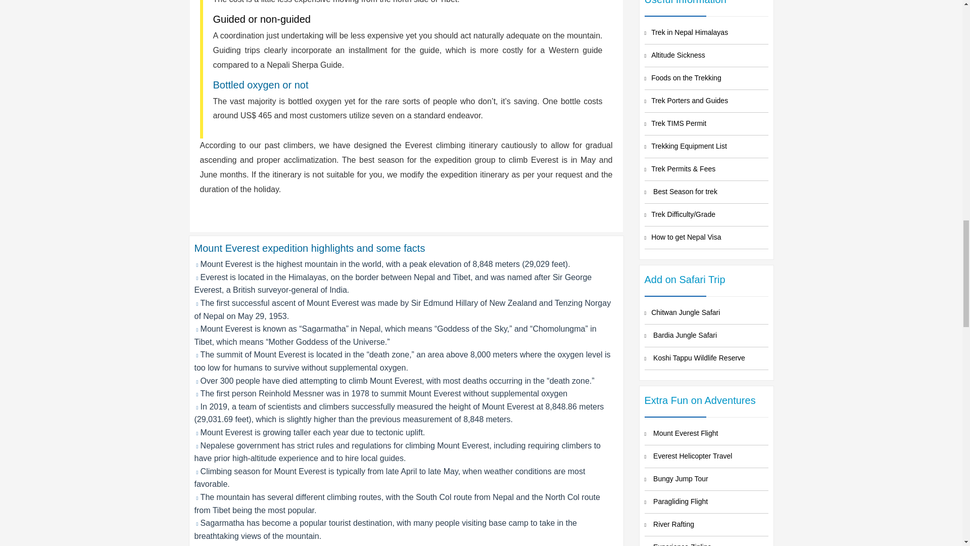 Image resolution: width=970 pixels, height=546 pixels. Describe the element at coordinates (706, 214) in the screenshot. I see `Nepal Trek Difficulty` at that location.